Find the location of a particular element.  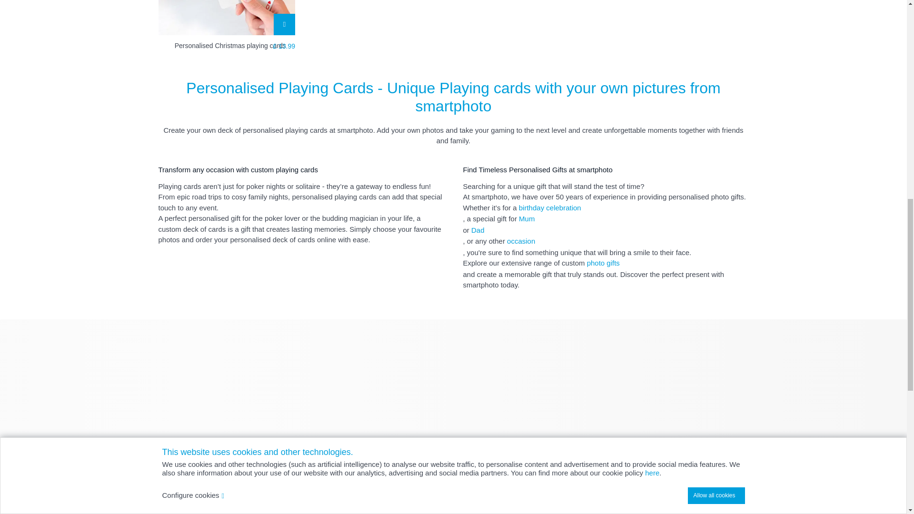

birthday celebration is located at coordinates (606, 213).